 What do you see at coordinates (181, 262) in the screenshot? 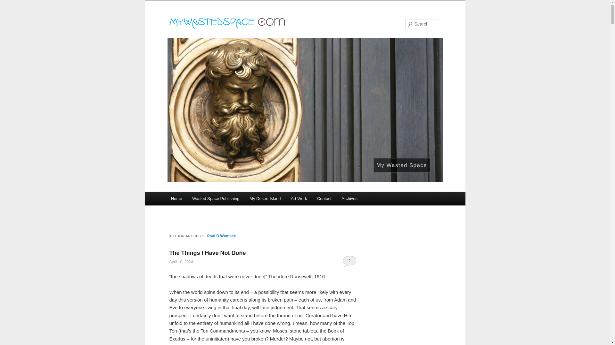
I see `12:28 pm` at bounding box center [181, 262].